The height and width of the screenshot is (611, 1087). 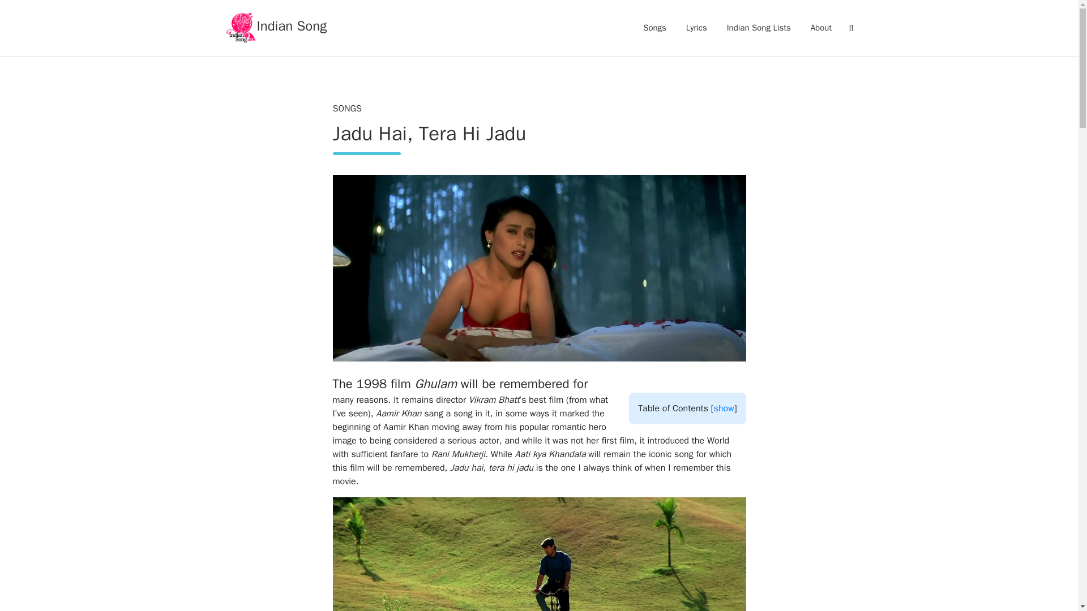 I want to click on Best Indian songs lists, so click(x=759, y=27).